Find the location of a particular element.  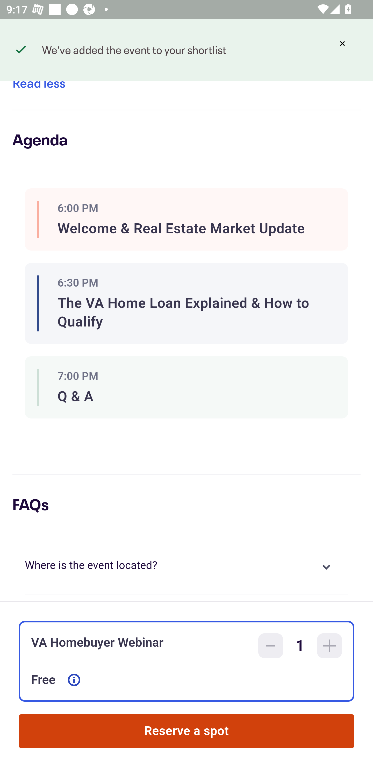

Read less is located at coordinates (39, 84).